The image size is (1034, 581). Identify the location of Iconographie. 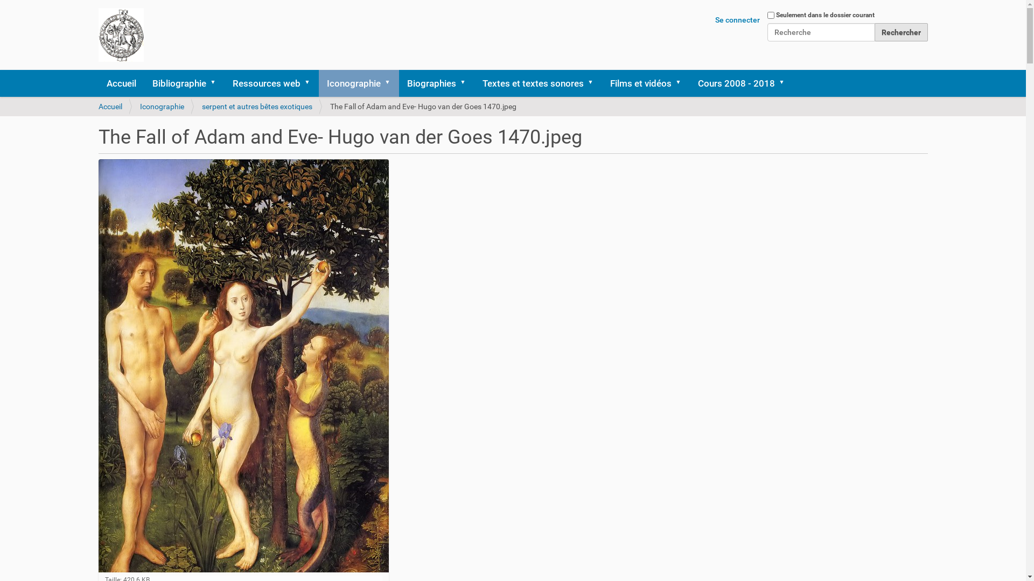
(162, 107).